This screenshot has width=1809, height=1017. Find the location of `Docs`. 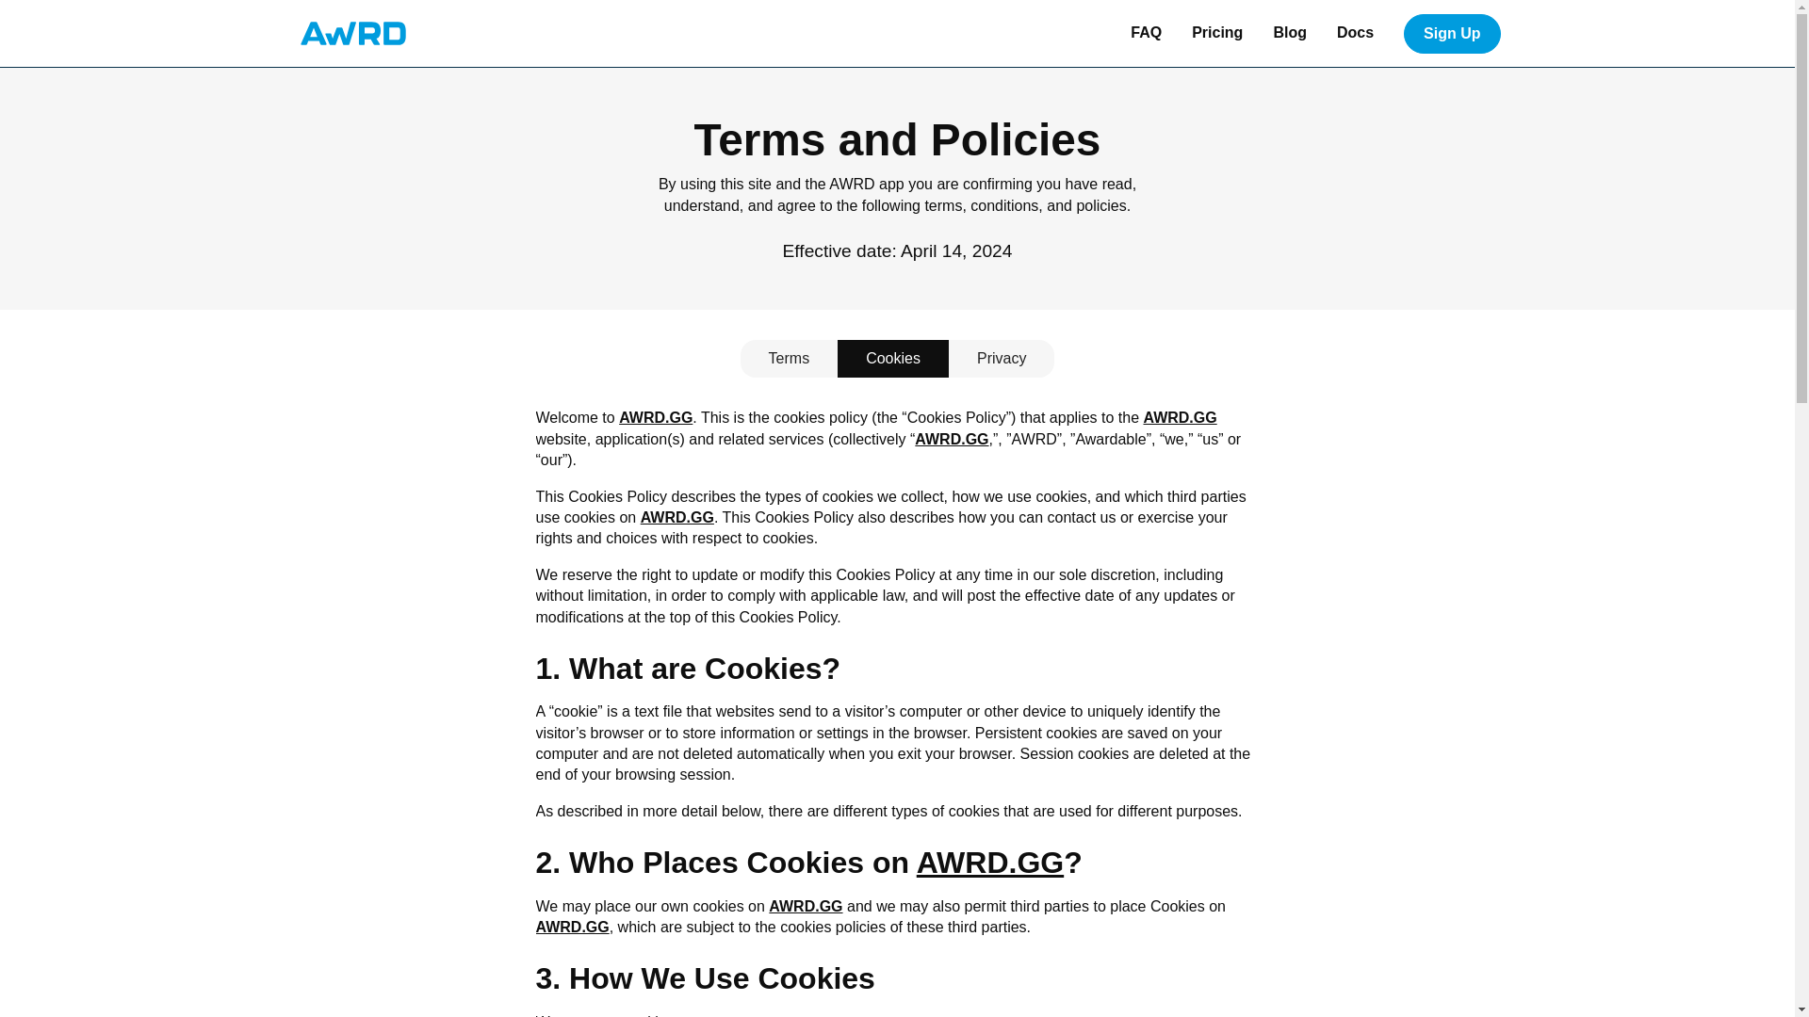

Docs is located at coordinates (1355, 33).